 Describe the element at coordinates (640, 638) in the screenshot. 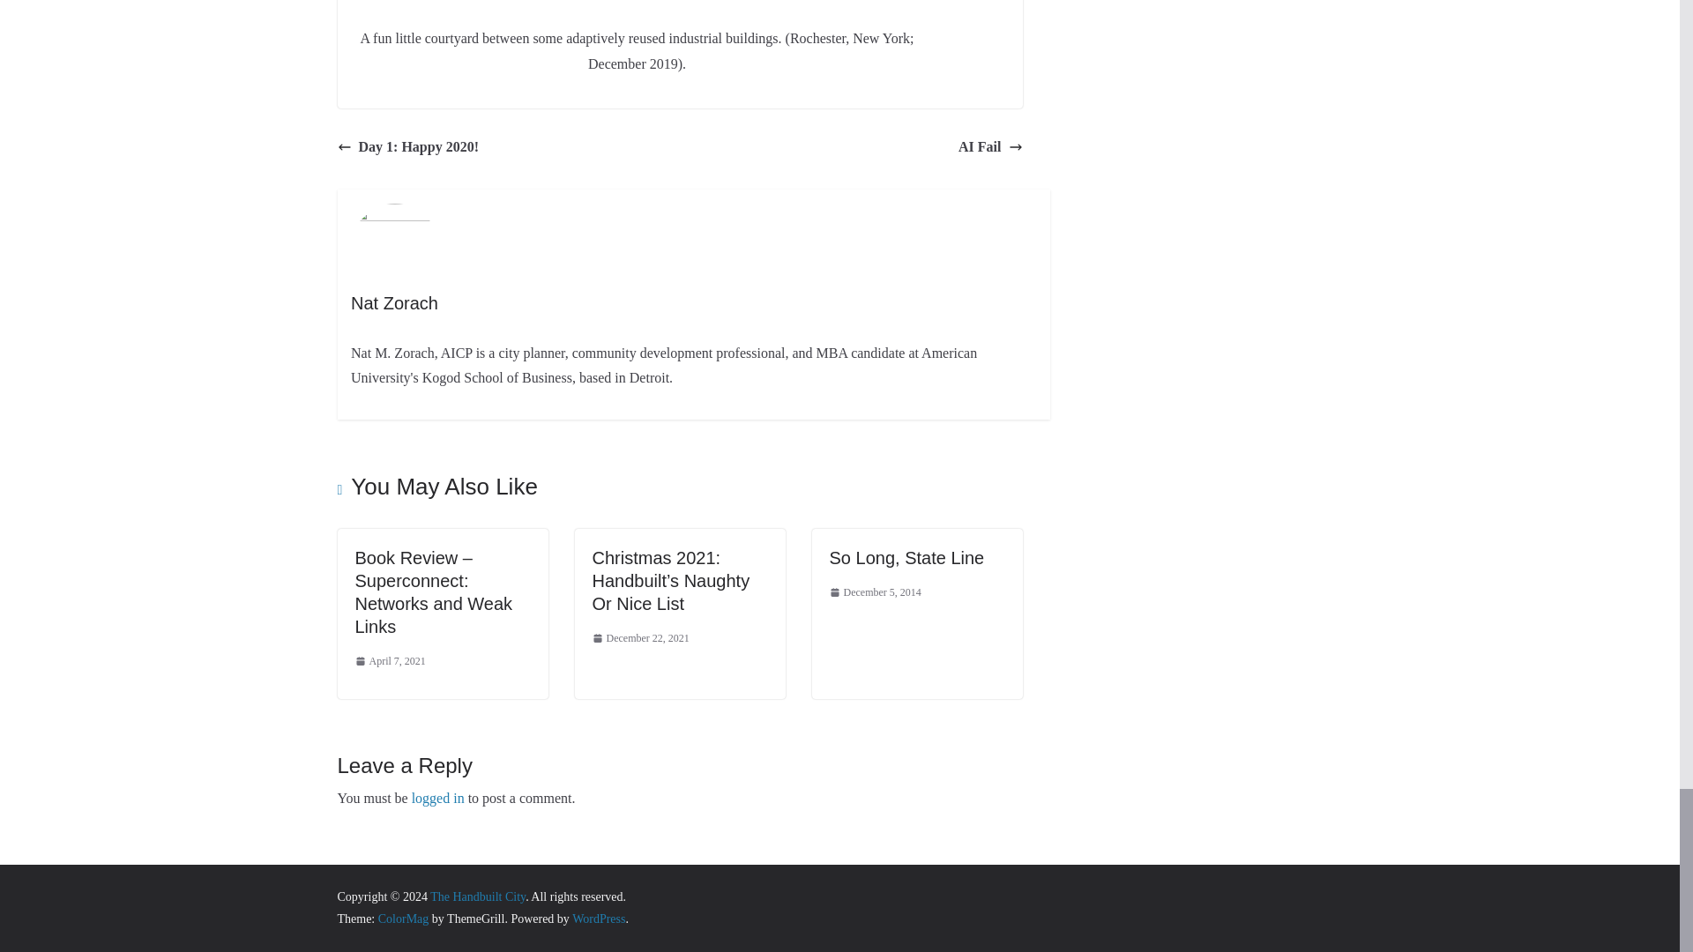

I see `December 22, 2021` at that location.